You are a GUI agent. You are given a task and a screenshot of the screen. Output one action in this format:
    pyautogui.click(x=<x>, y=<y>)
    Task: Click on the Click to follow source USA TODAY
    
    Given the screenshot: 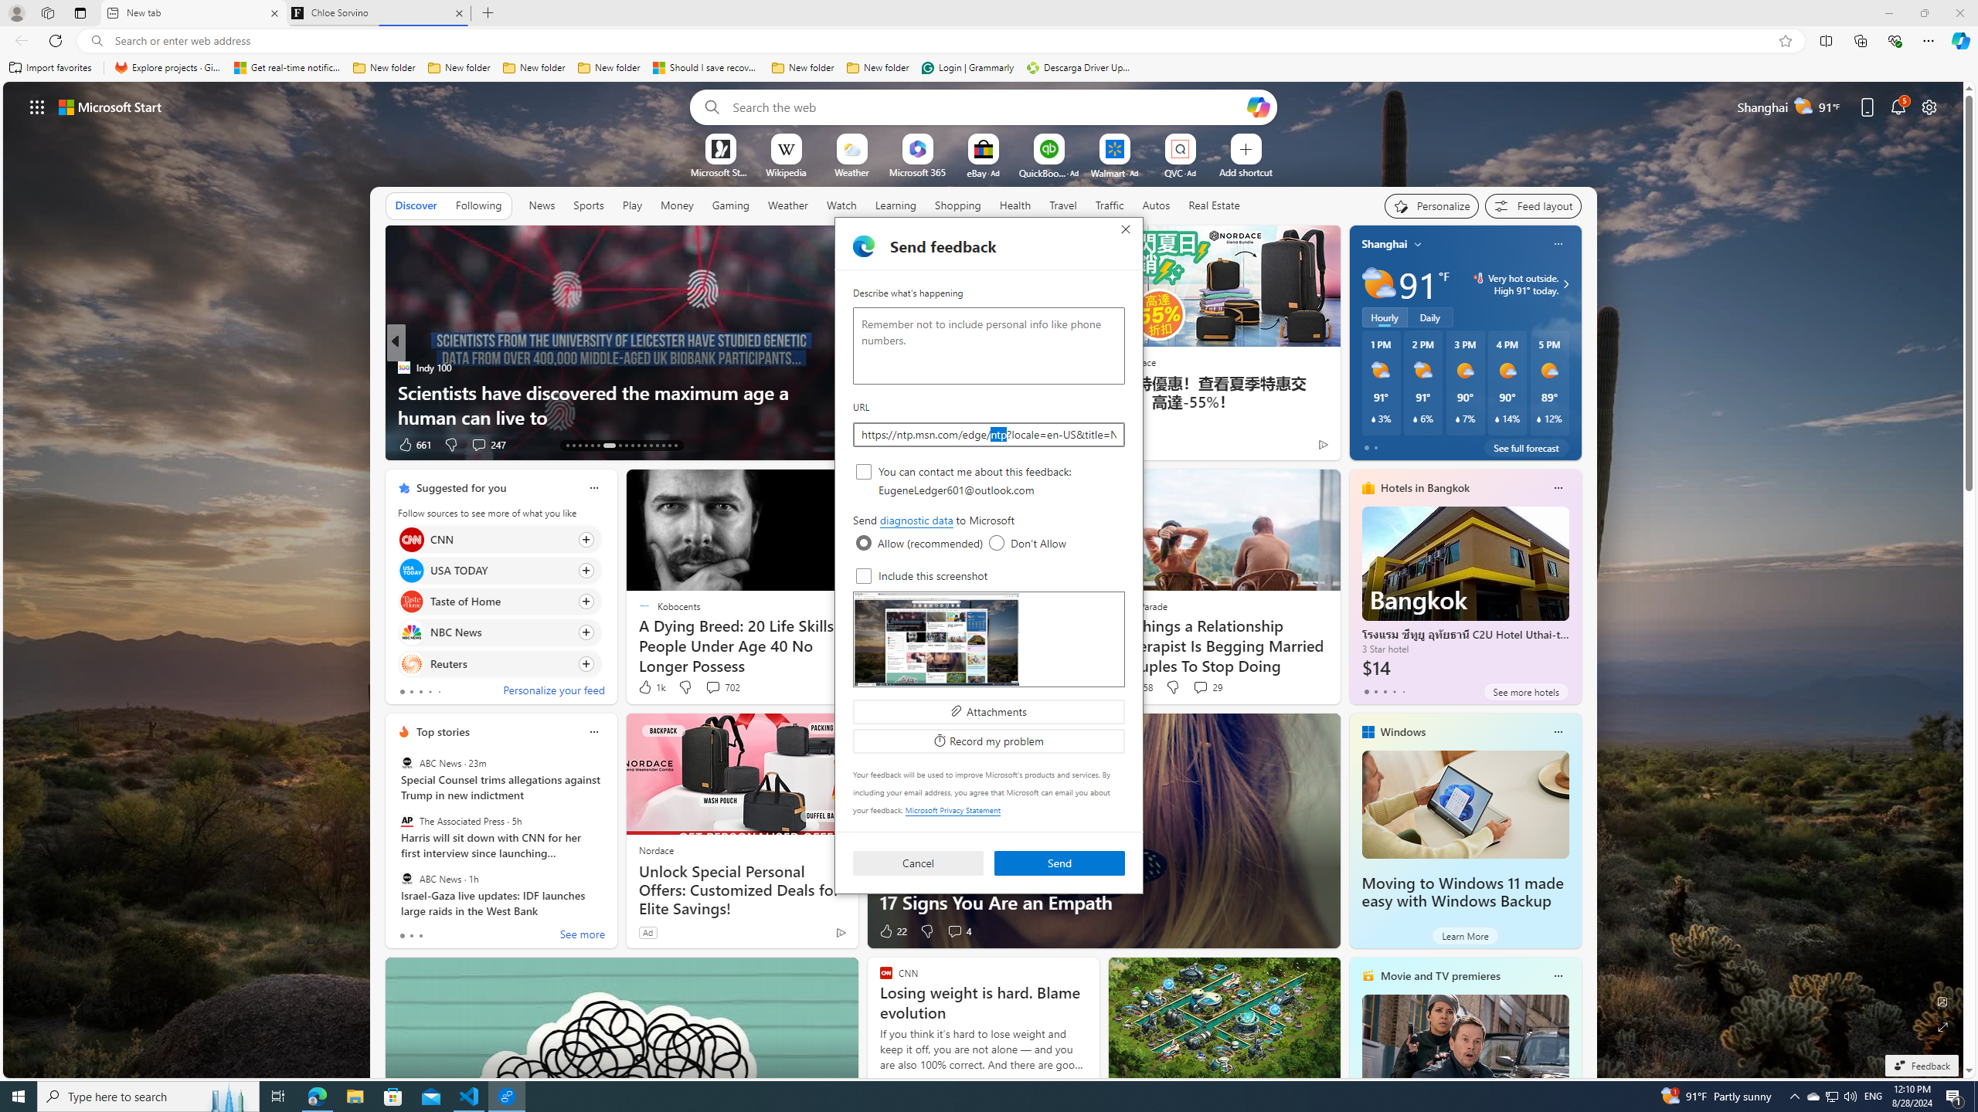 What is the action you would take?
    pyautogui.click(x=499, y=570)
    